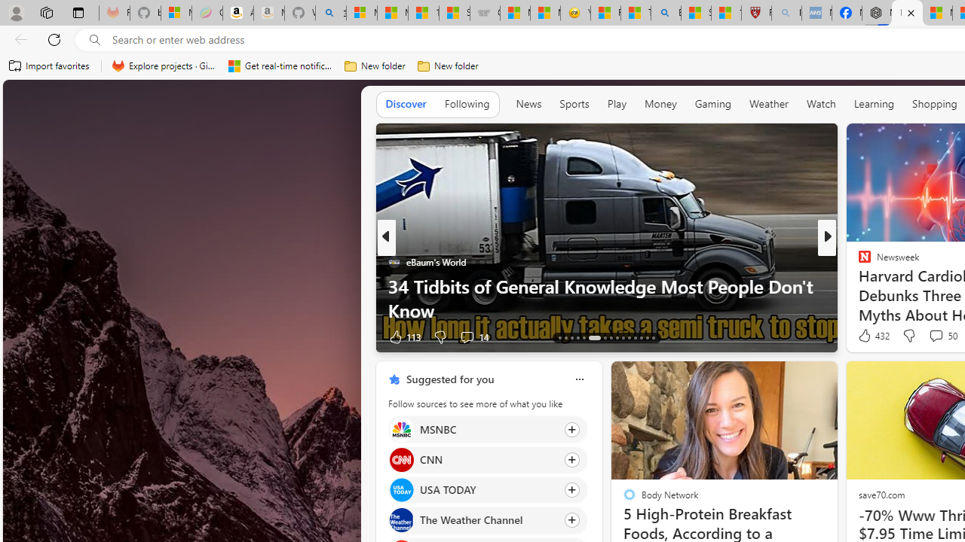  I want to click on Weather, so click(769, 103).